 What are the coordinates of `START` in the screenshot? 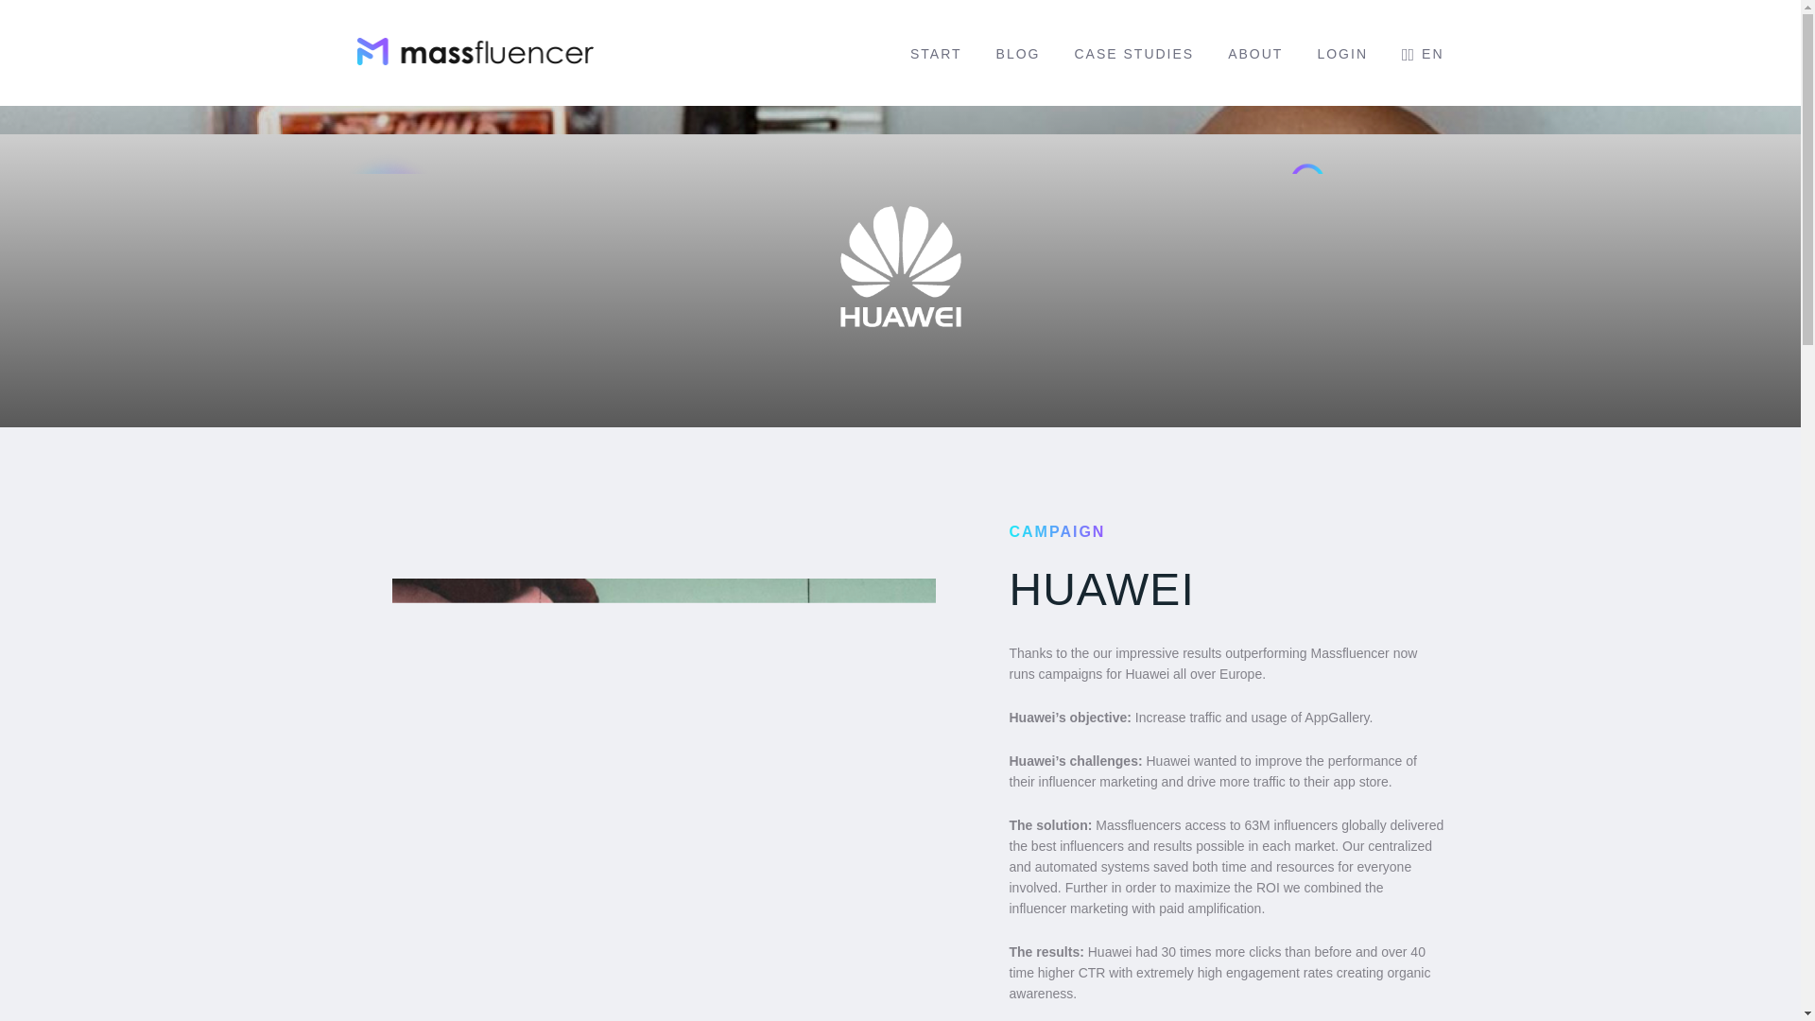 It's located at (936, 53).